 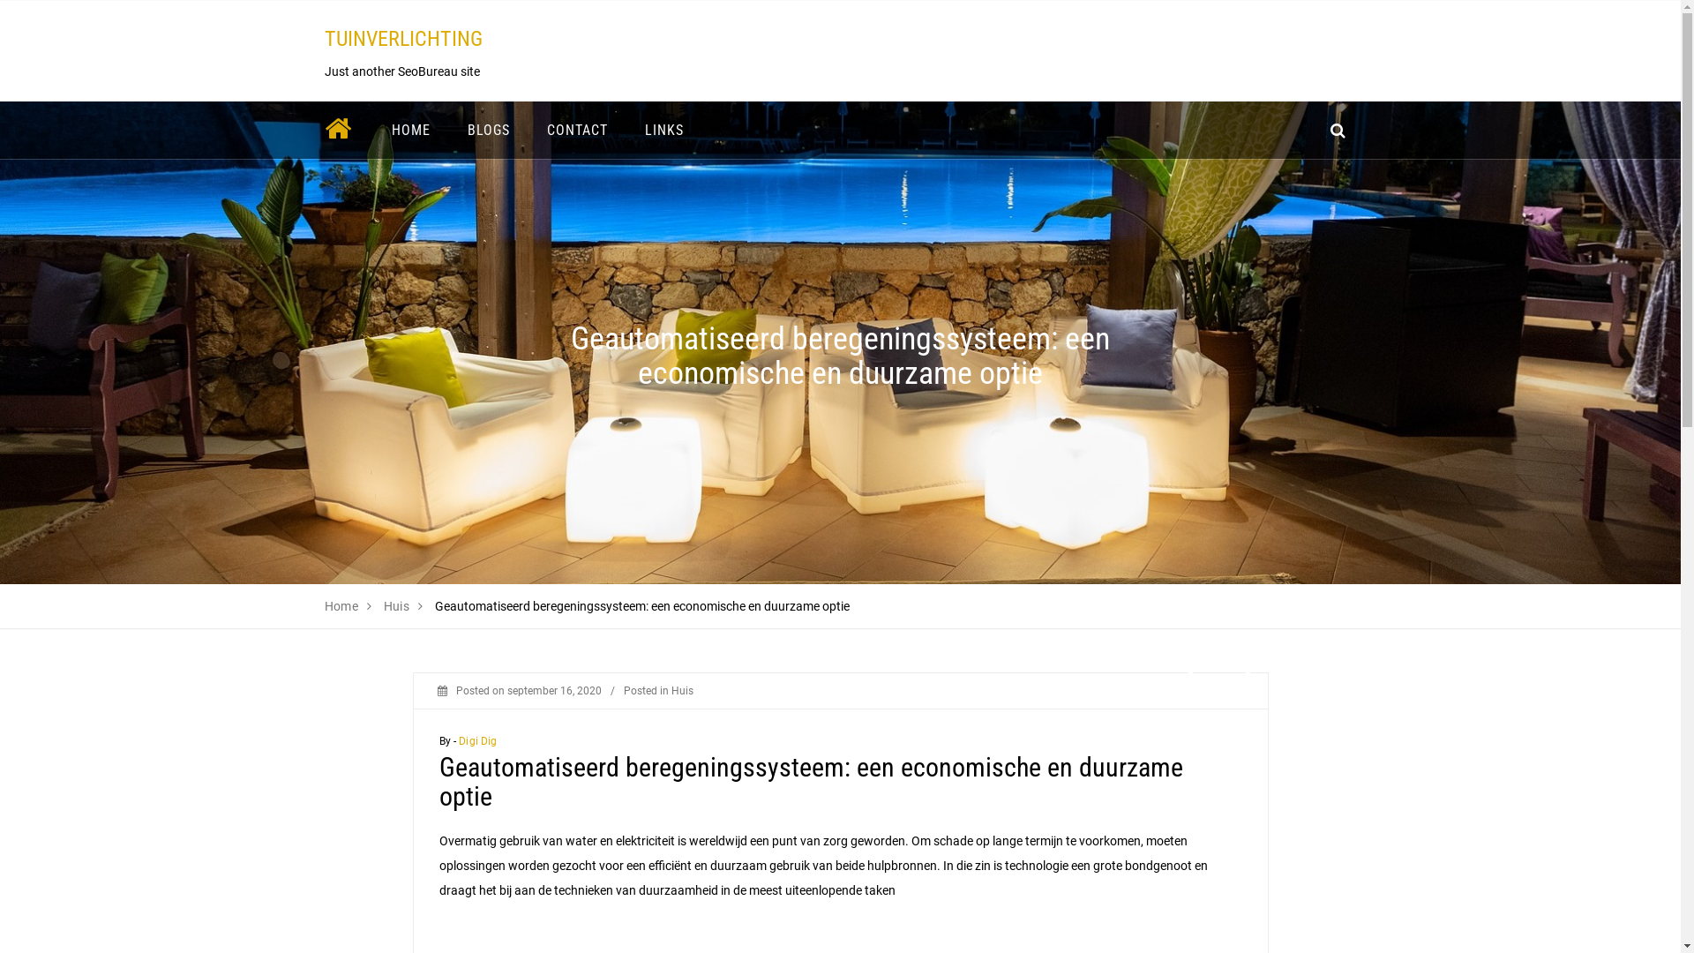 What do you see at coordinates (664, 131) in the screenshot?
I see `LINKS` at bounding box center [664, 131].